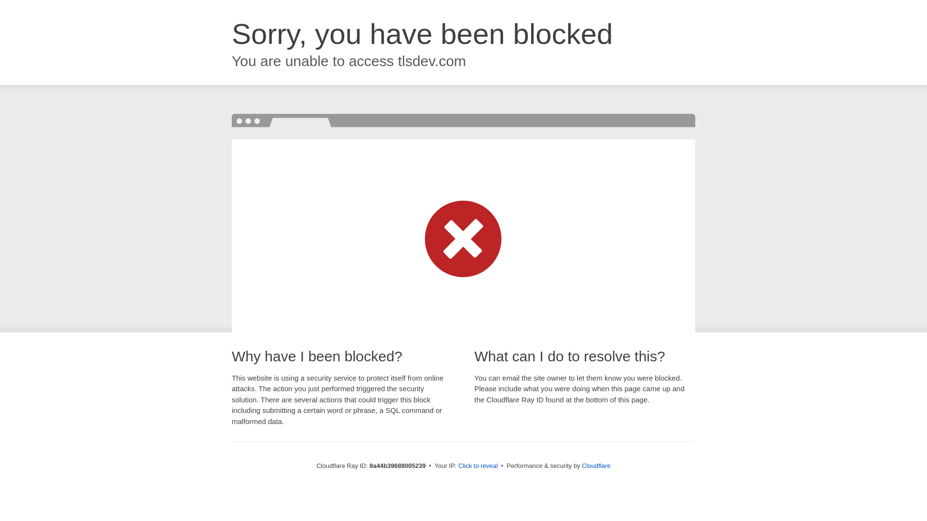 The height and width of the screenshot is (521, 927). What do you see at coordinates (596, 466) in the screenshot?
I see `Cloudflare` at bounding box center [596, 466].